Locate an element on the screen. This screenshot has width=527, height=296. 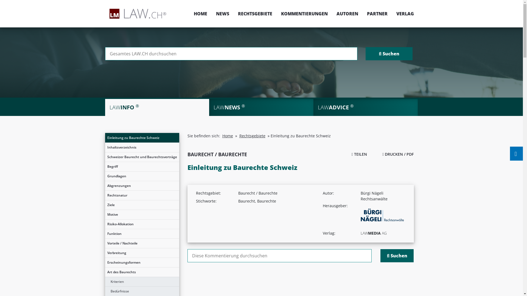
 DRUCKEN / PDF is located at coordinates (398, 154).